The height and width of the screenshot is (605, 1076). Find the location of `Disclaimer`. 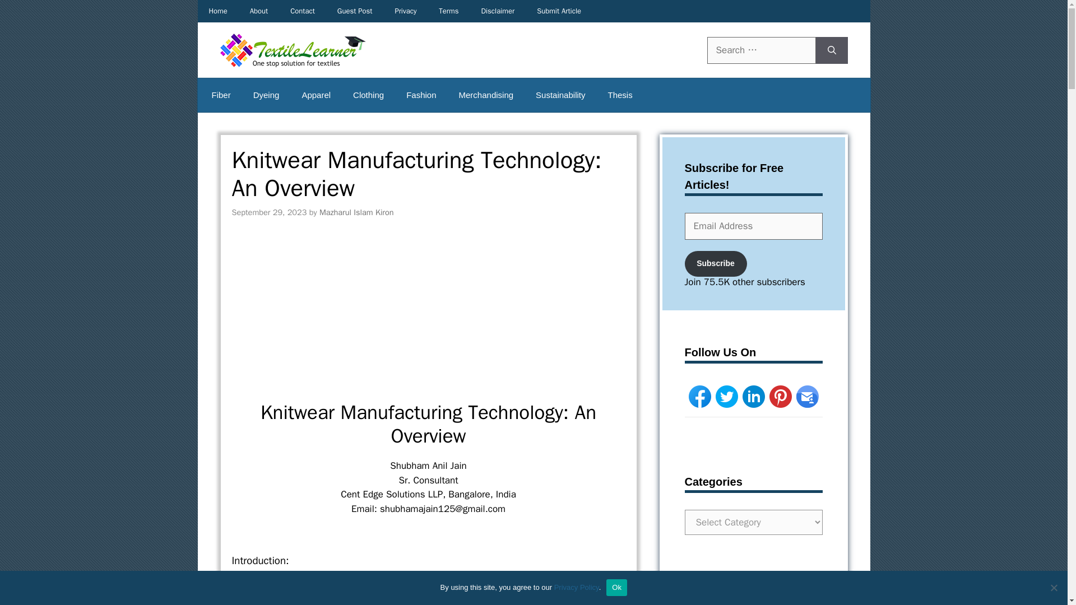

Disclaimer is located at coordinates (498, 11).